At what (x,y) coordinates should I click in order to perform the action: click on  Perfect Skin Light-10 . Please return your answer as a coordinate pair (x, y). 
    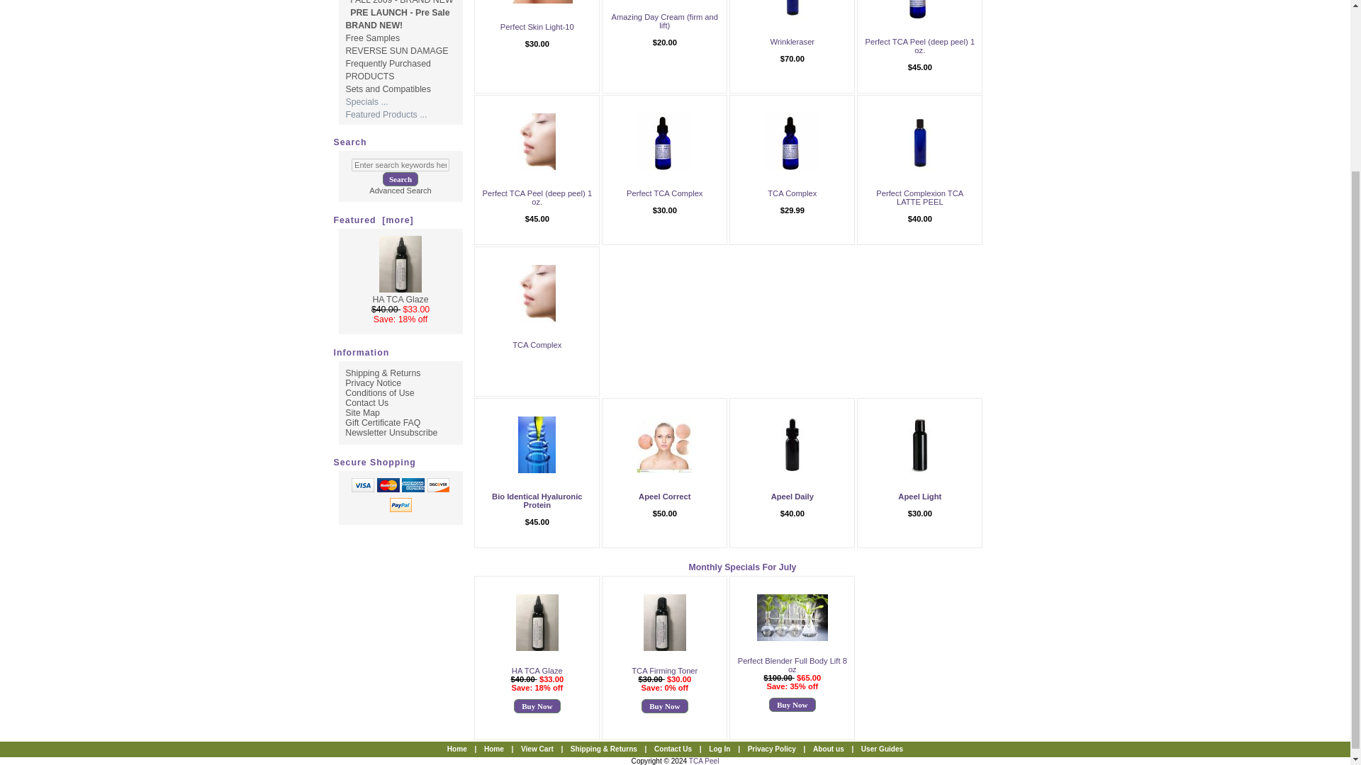
    Looking at the image, I should click on (537, 1).